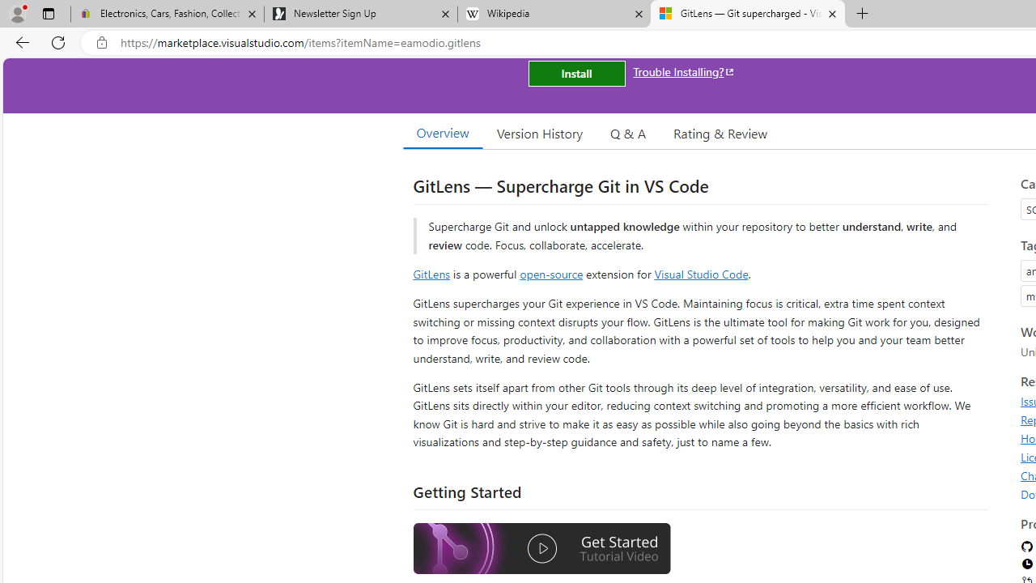 The height and width of the screenshot is (583, 1036). What do you see at coordinates (360, 15) in the screenshot?
I see `Newsletter Sign Up` at bounding box center [360, 15].